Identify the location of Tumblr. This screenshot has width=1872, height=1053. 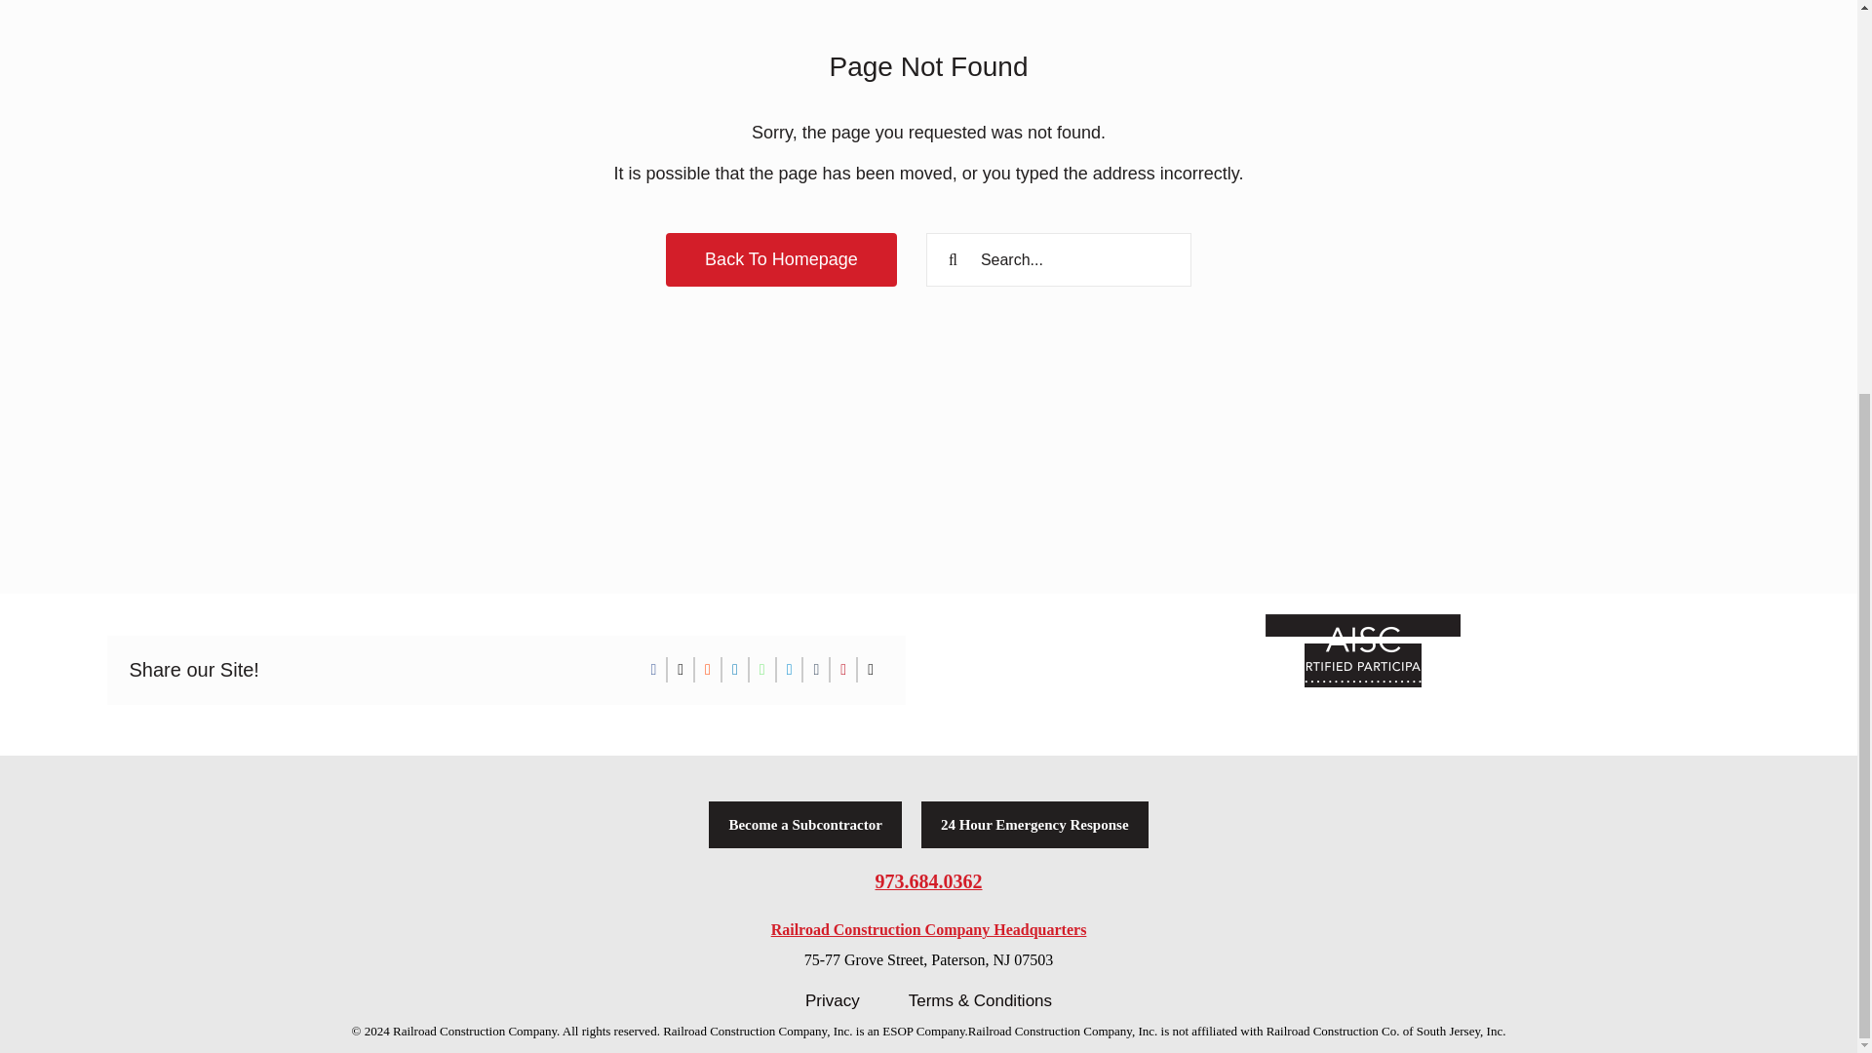
(815, 669).